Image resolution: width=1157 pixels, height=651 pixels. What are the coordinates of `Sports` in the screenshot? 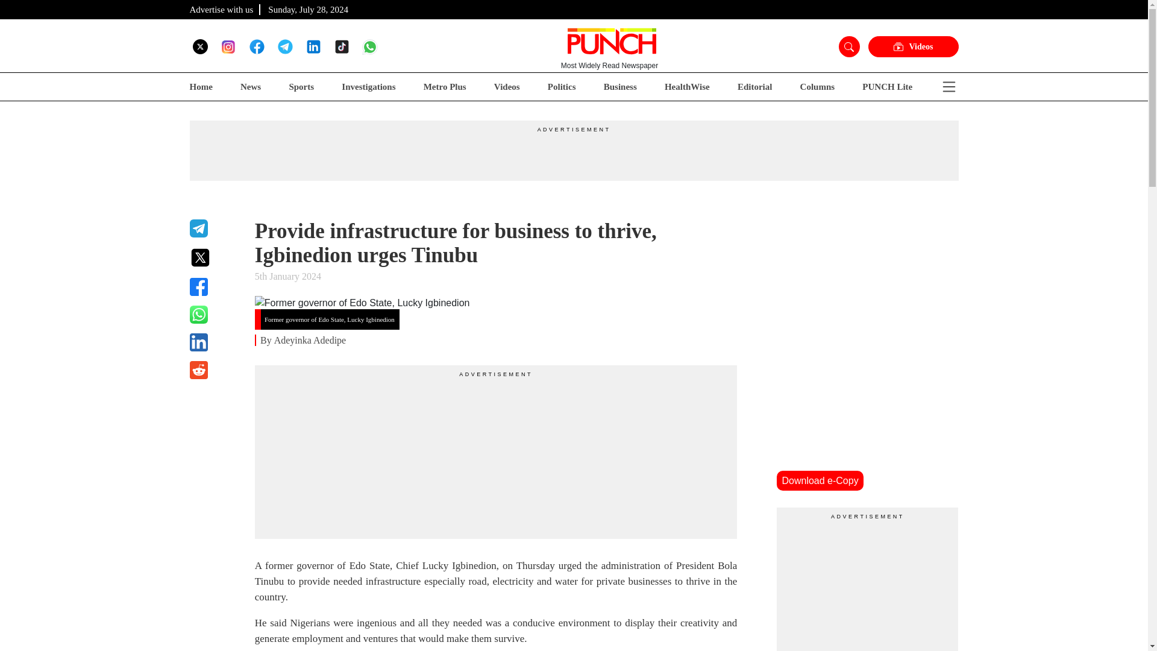 It's located at (301, 87).